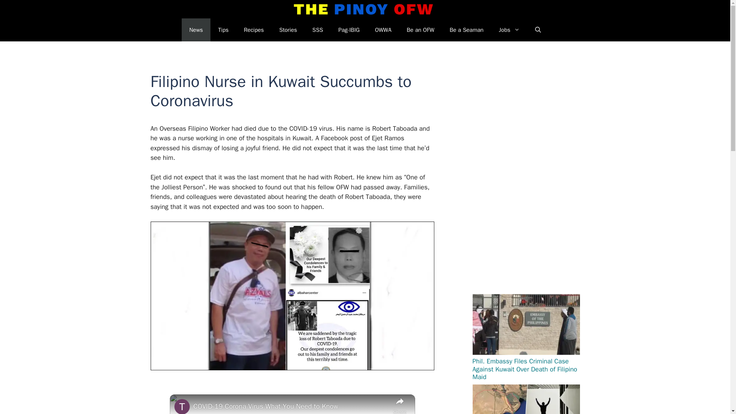 The image size is (736, 414). Describe the element at coordinates (420, 30) in the screenshot. I see `Be an OFW` at that location.